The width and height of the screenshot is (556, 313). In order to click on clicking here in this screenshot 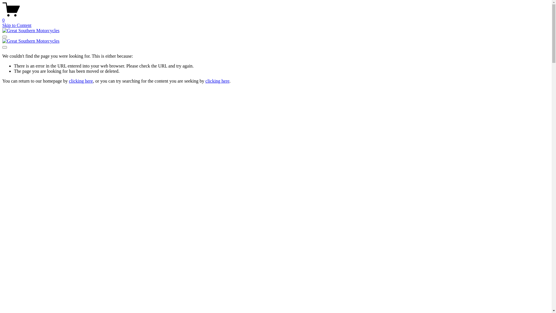, I will do `click(81, 81)`.